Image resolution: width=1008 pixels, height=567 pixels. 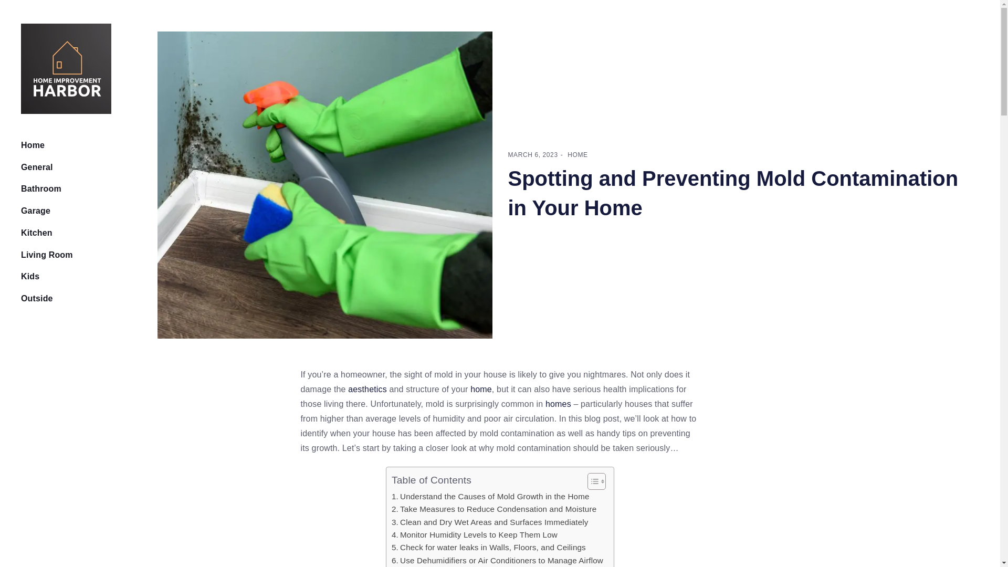 What do you see at coordinates (481, 389) in the screenshot?
I see `home` at bounding box center [481, 389].